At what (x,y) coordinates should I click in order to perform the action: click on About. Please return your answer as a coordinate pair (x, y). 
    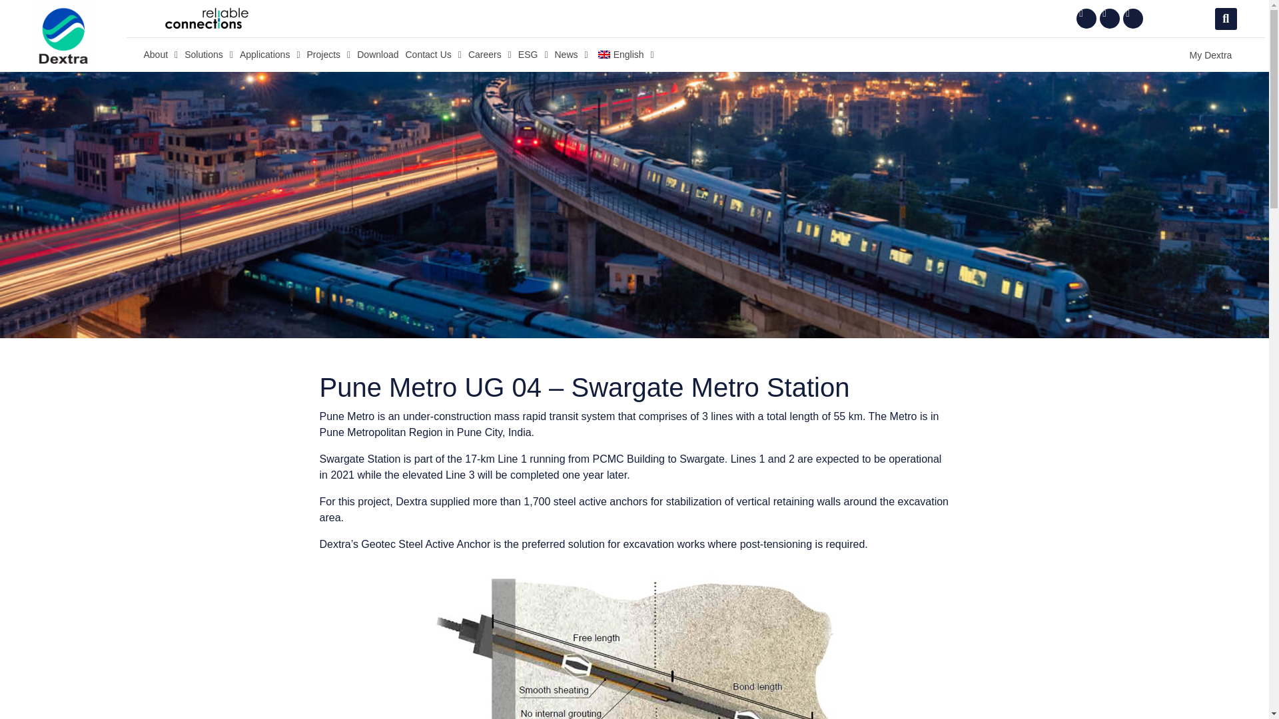
    Looking at the image, I should click on (160, 55).